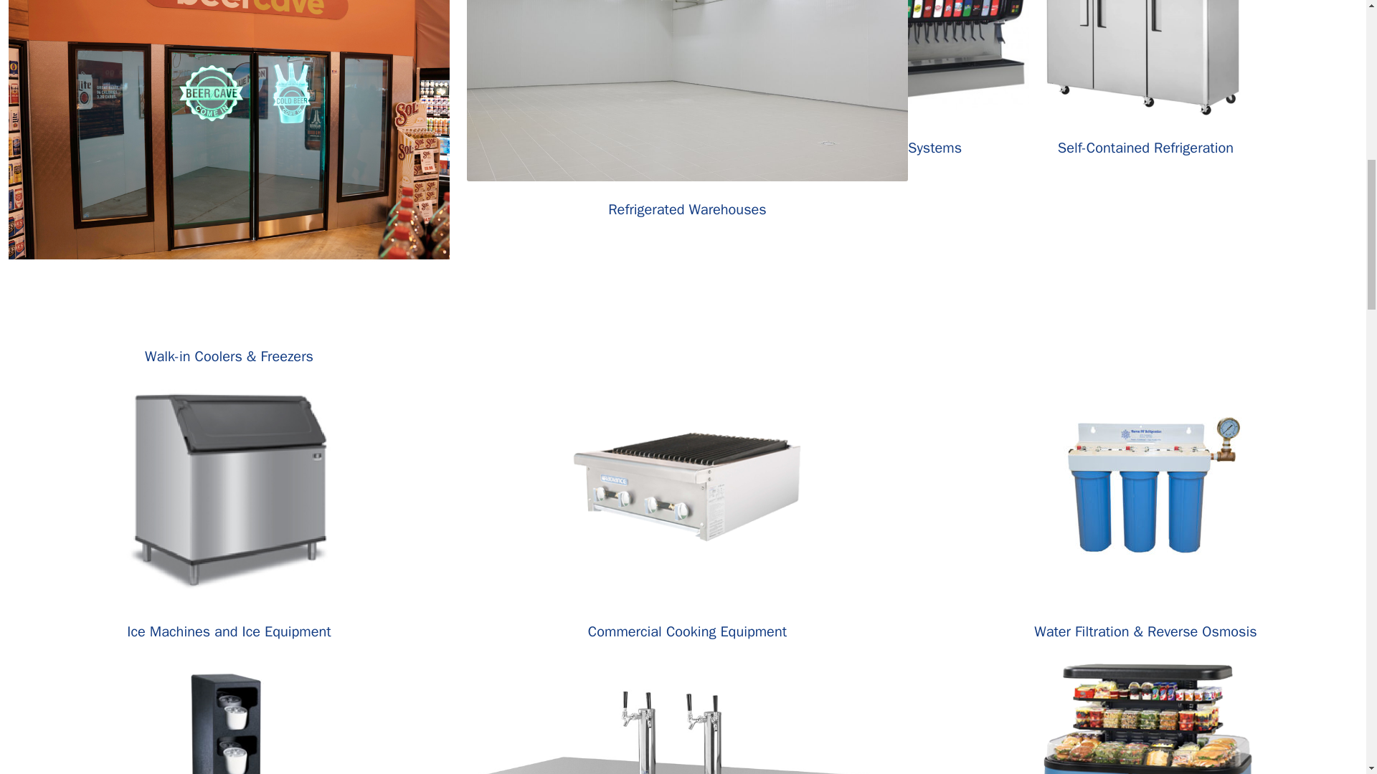 Image resolution: width=1377 pixels, height=774 pixels. Describe the element at coordinates (1145, 148) in the screenshot. I see `Self-Contained Refrigeration` at that location.